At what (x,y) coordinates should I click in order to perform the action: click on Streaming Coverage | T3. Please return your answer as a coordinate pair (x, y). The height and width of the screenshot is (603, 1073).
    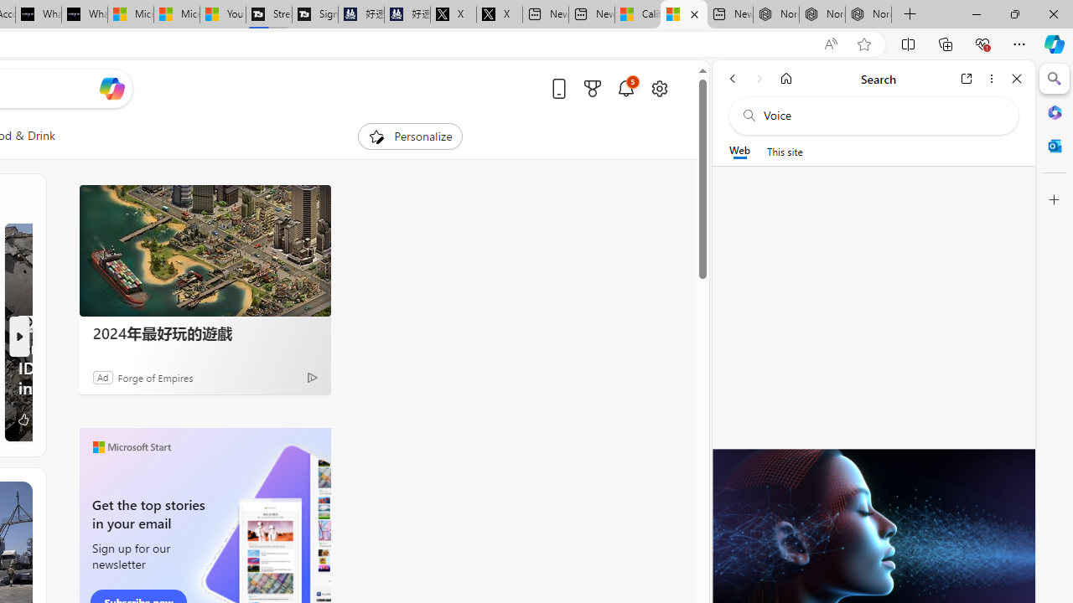
    Looking at the image, I should click on (269, 15).